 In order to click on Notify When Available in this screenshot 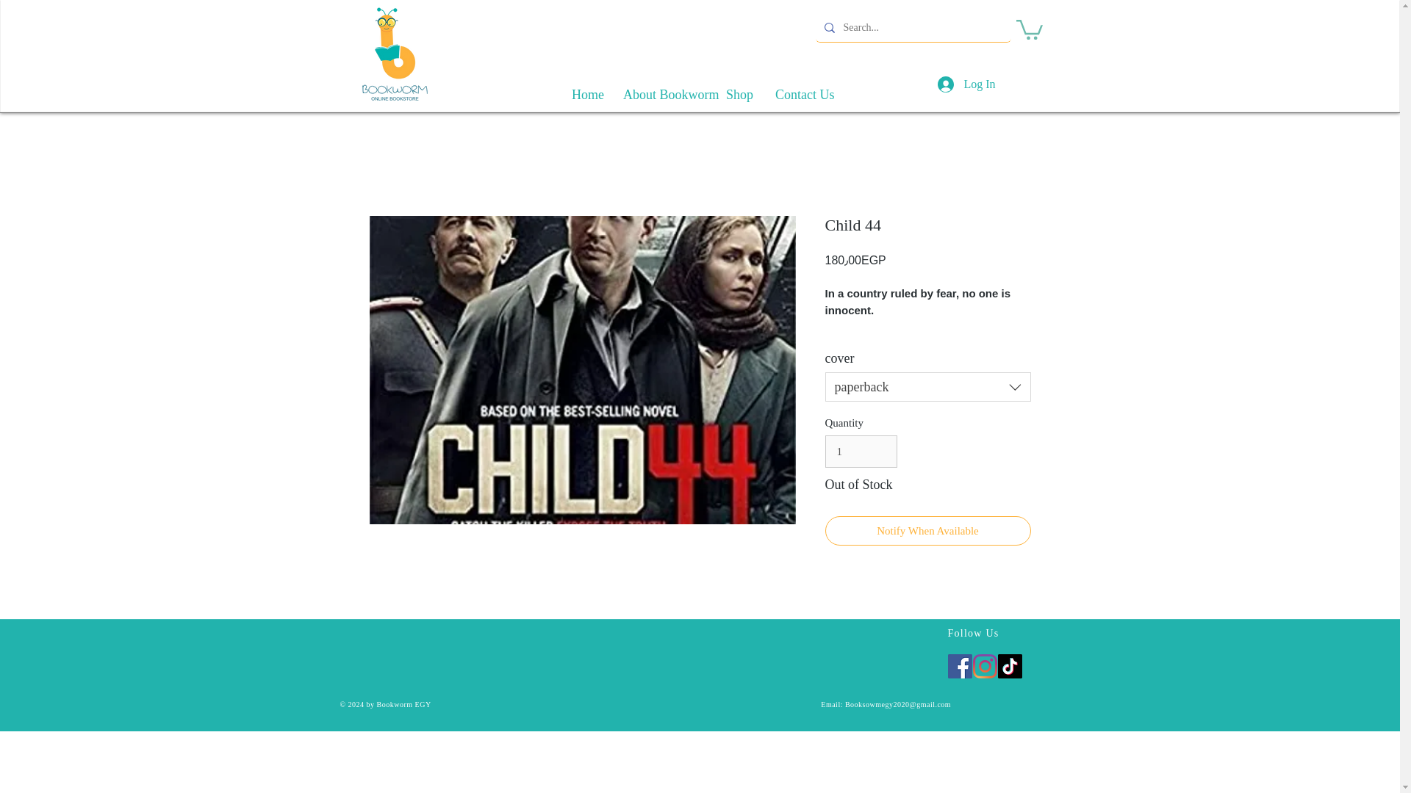, I will do `click(927, 532)`.